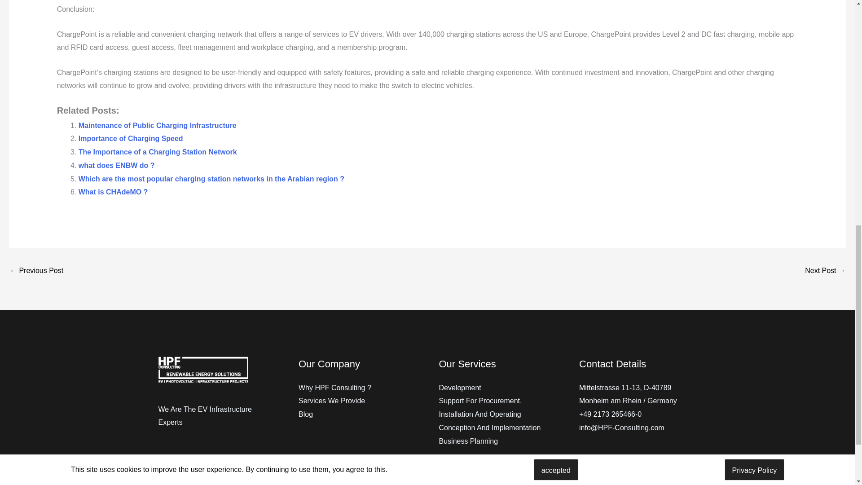 This screenshot has height=485, width=862. What do you see at coordinates (157, 126) in the screenshot?
I see `Maintenance of Public Charging Infrastructure` at bounding box center [157, 126].